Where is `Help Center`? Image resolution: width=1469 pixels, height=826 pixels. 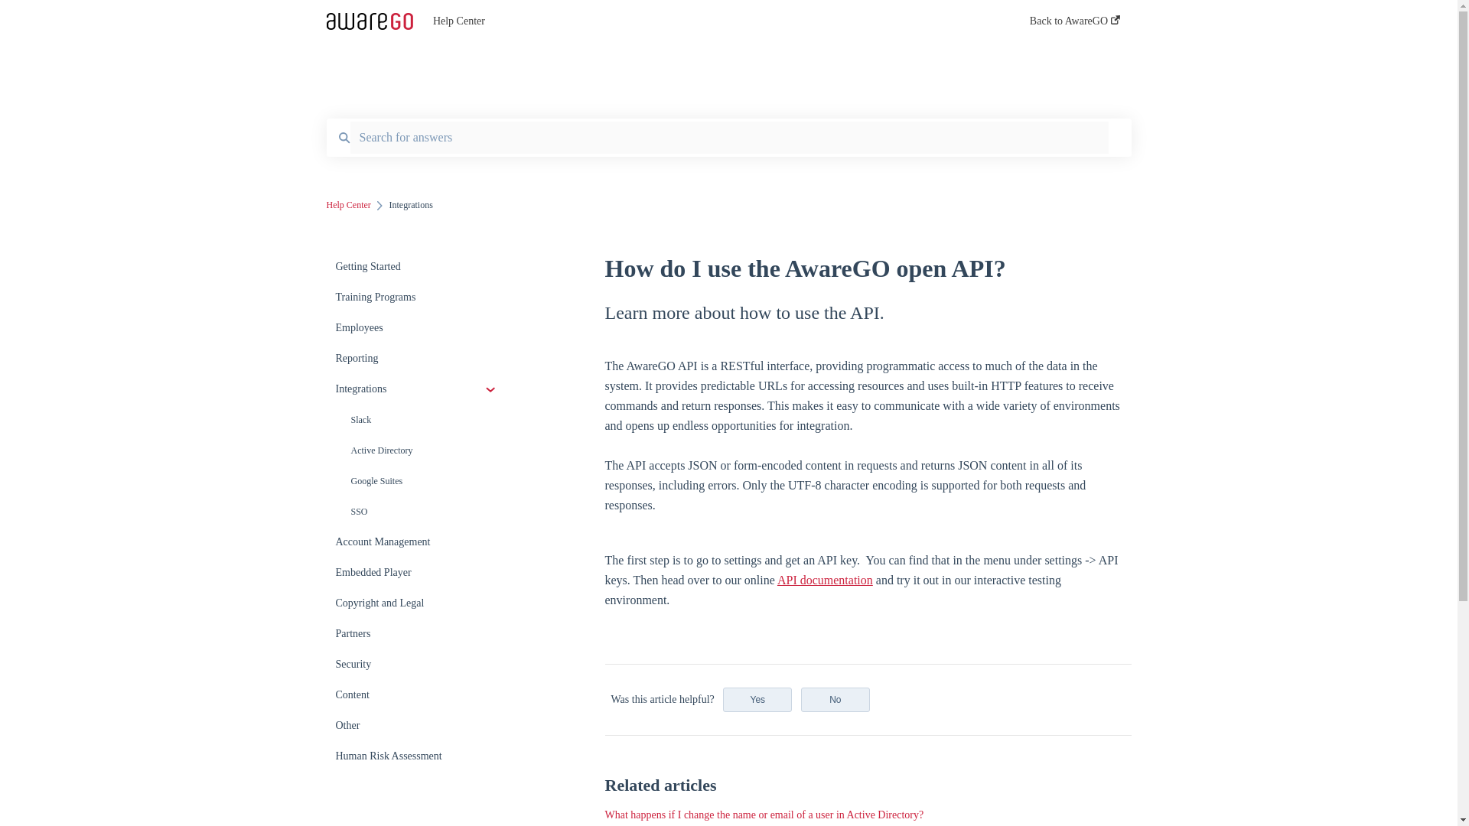
Help Center is located at coordinates (347, 205).